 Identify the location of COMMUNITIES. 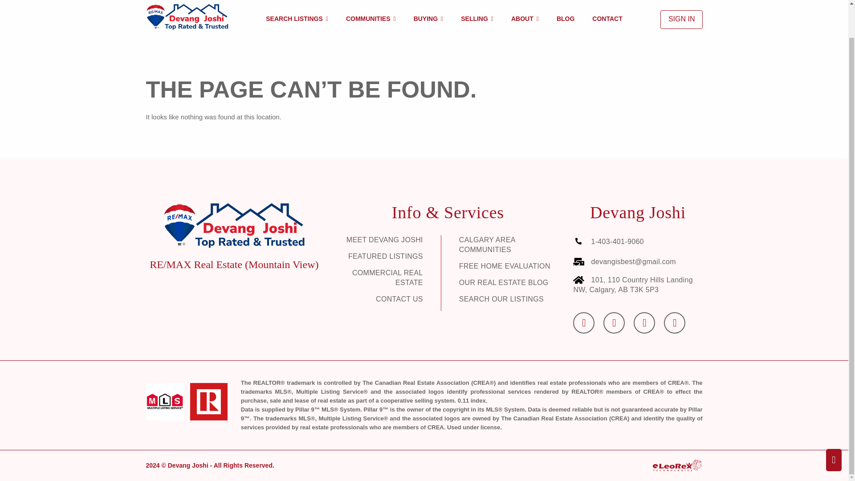
(371, 19).